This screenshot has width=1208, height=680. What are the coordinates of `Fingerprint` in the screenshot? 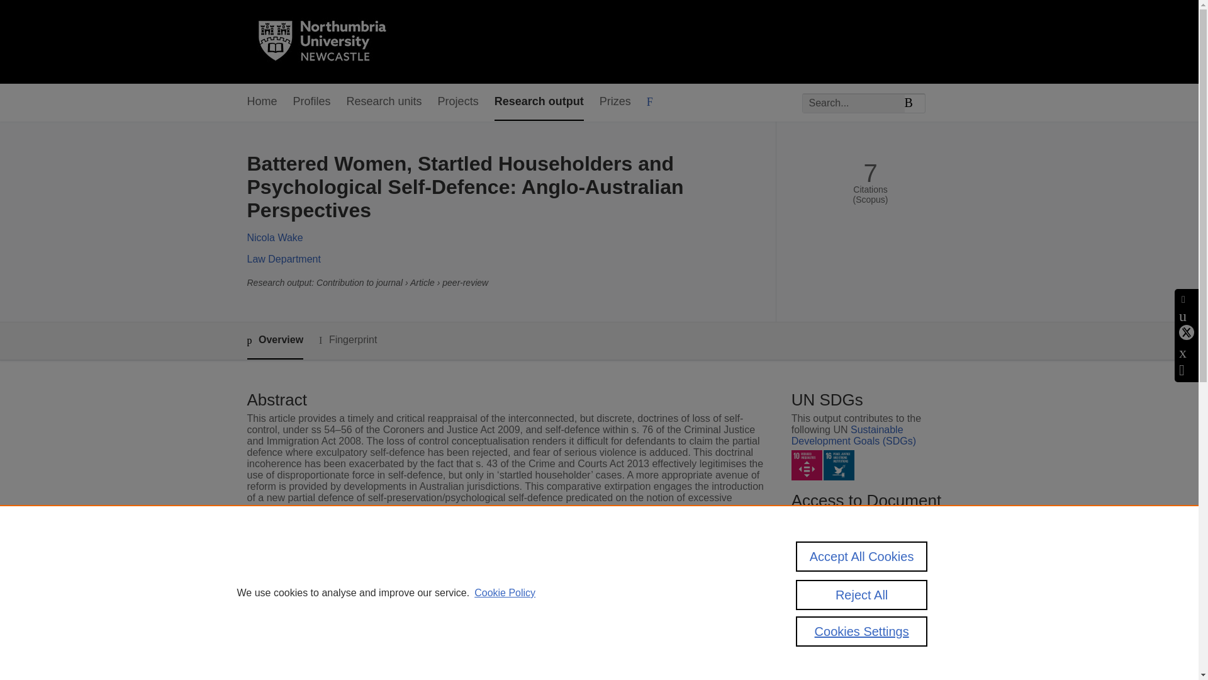 It's located at (347, 340).